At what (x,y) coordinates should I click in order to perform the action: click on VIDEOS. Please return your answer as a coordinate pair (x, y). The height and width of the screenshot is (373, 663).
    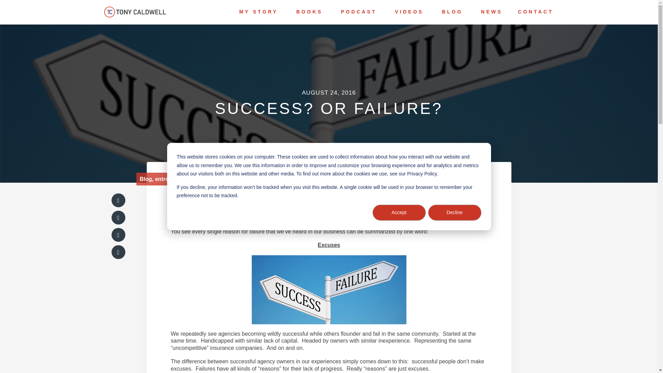
    Looking at the image, I should click on (409, 12).